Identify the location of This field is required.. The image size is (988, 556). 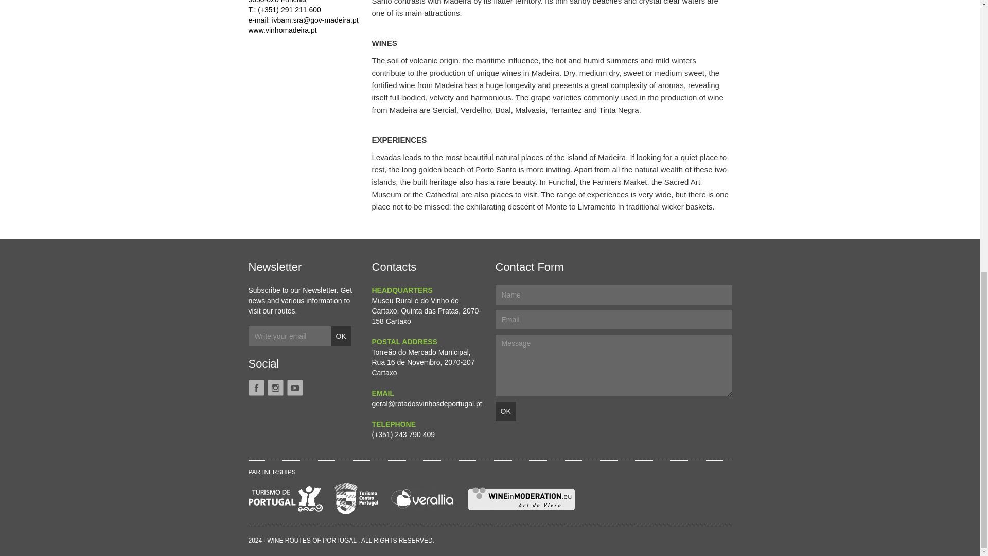
(613, 366).